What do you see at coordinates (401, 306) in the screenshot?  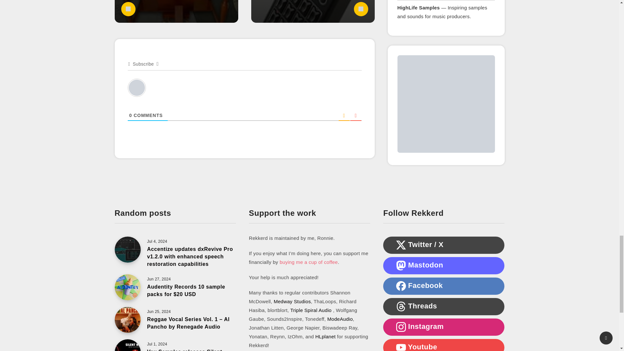 I see `Threads` at bounding box center [401, 306].